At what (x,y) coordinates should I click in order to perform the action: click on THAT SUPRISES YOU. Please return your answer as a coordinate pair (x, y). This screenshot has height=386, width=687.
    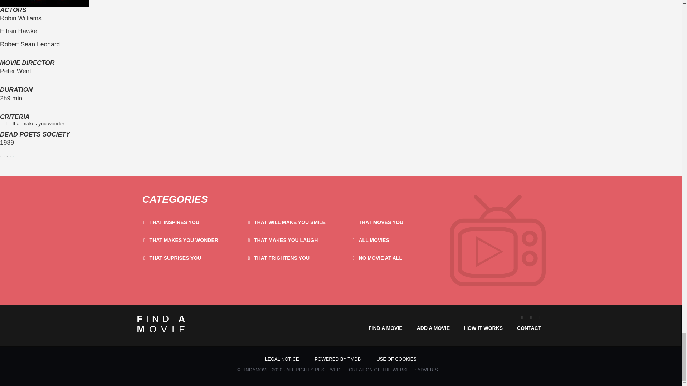
    Looking at the image, I should click on (175, 258).